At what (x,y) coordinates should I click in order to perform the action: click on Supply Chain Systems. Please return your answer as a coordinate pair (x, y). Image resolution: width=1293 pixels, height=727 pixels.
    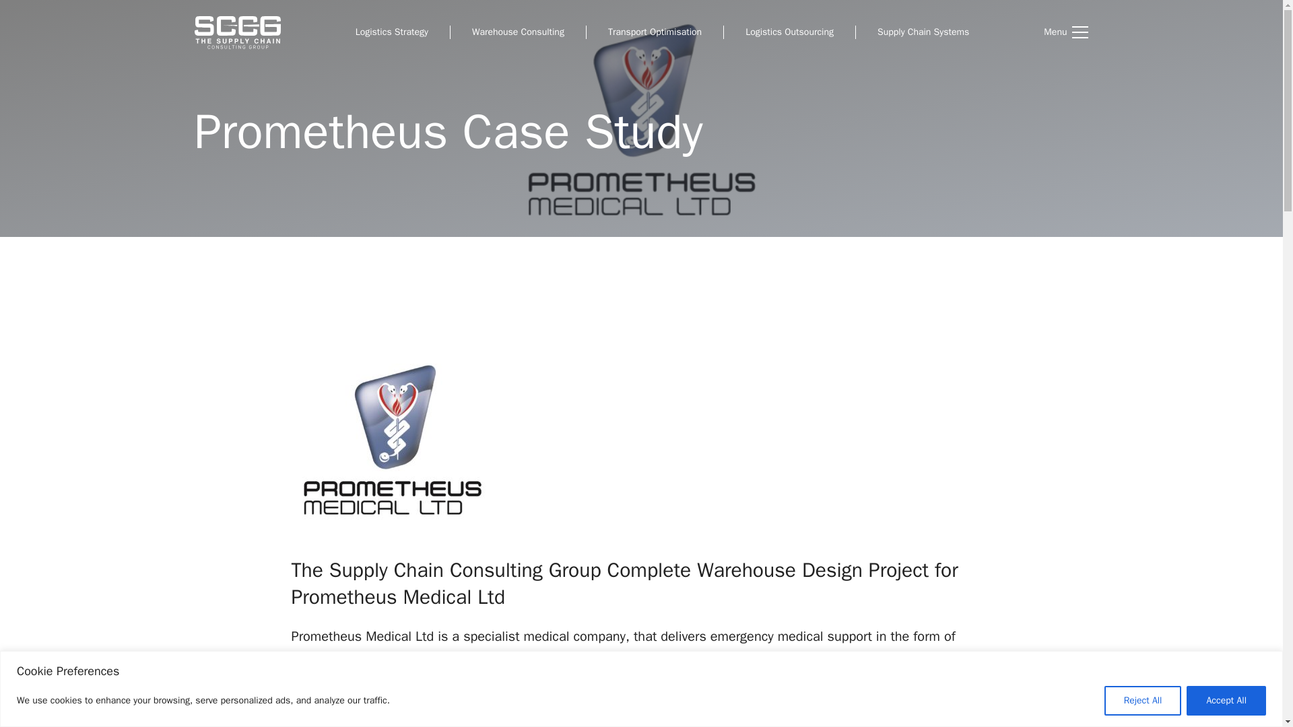
    Looking at the image, I should click on (923, 32).